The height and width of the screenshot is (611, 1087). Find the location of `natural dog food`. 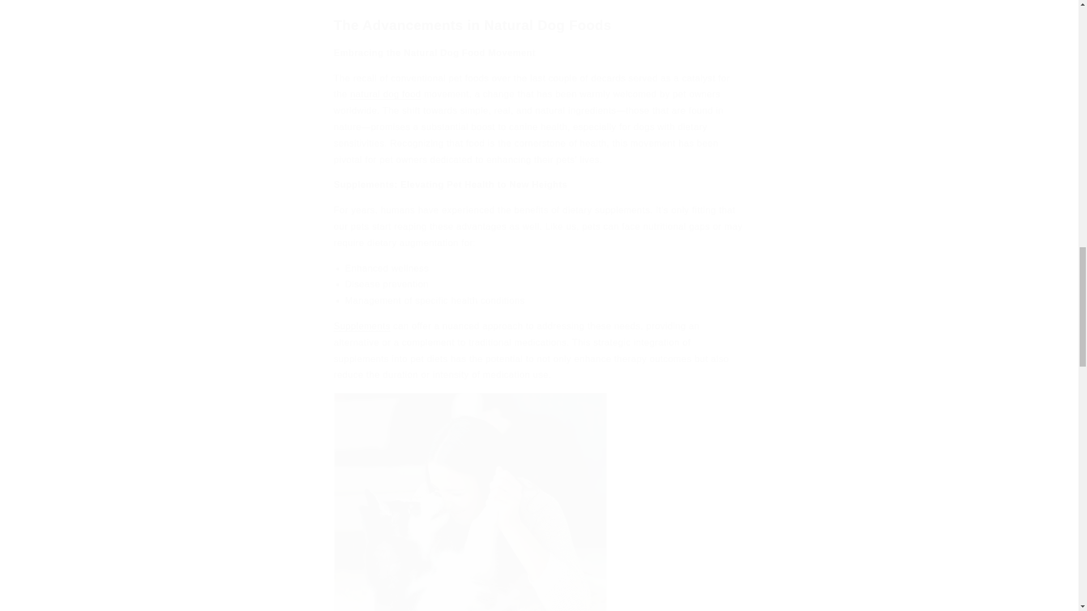

natural dog food is located at coordinates (386, 94).